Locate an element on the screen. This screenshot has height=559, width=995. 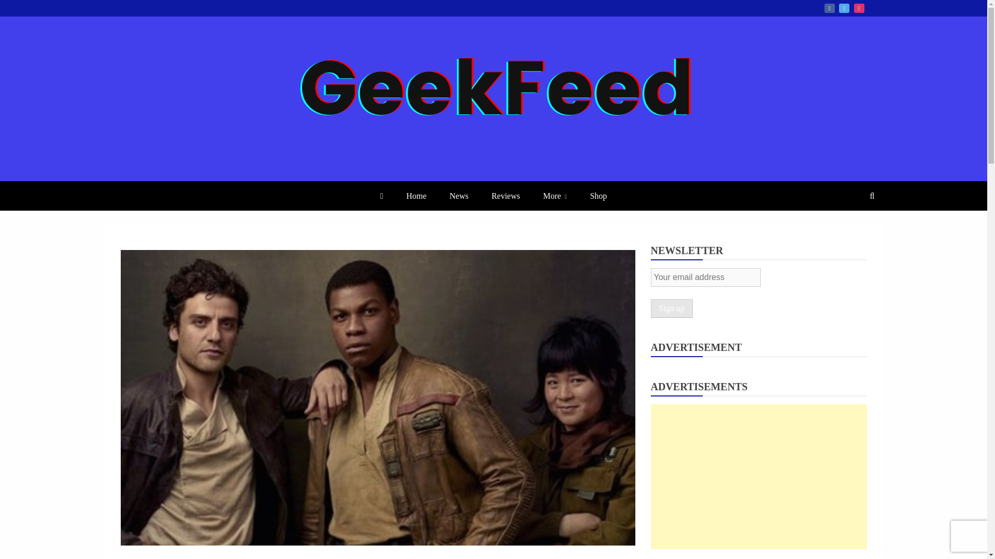
More is located at coordinates (555, 196).